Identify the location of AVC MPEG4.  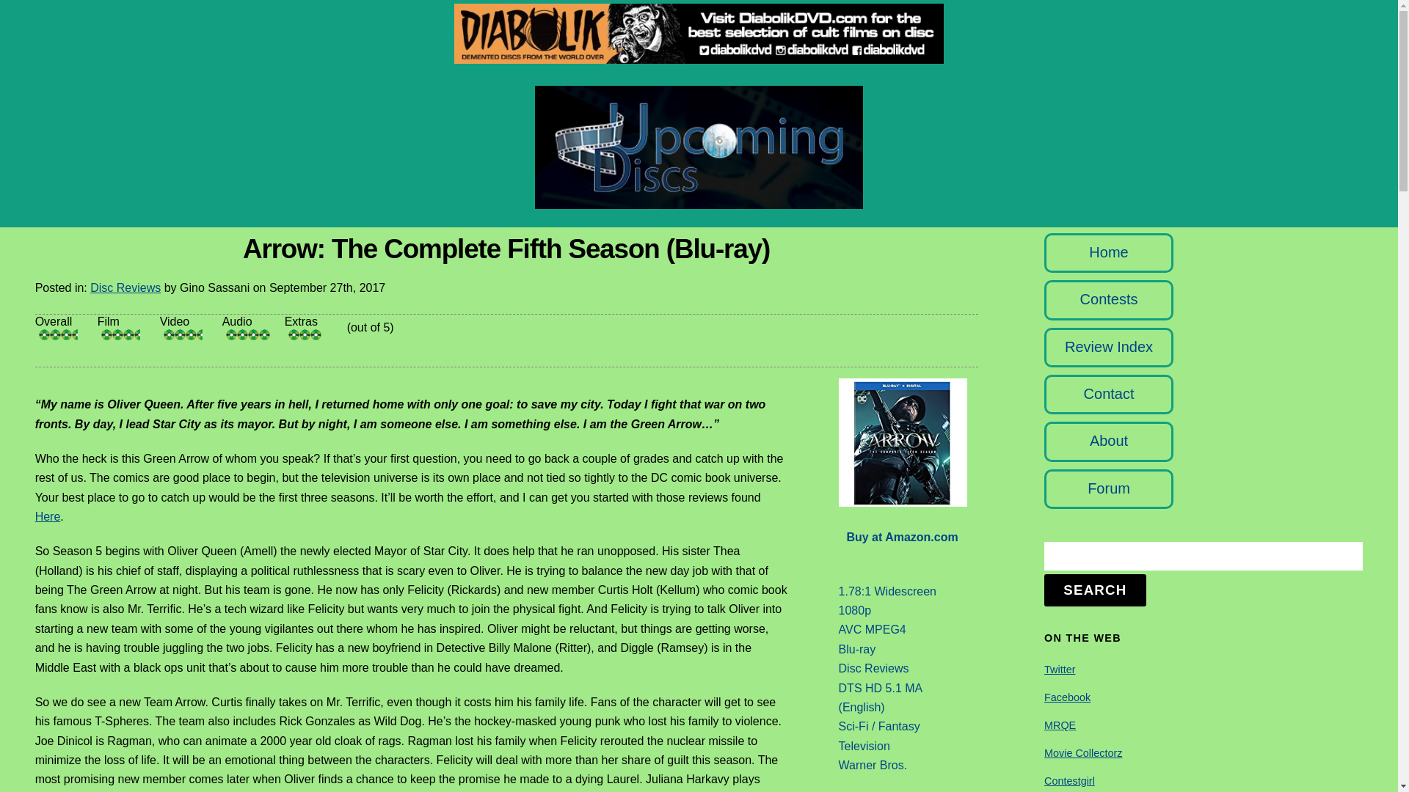
(872, 629).